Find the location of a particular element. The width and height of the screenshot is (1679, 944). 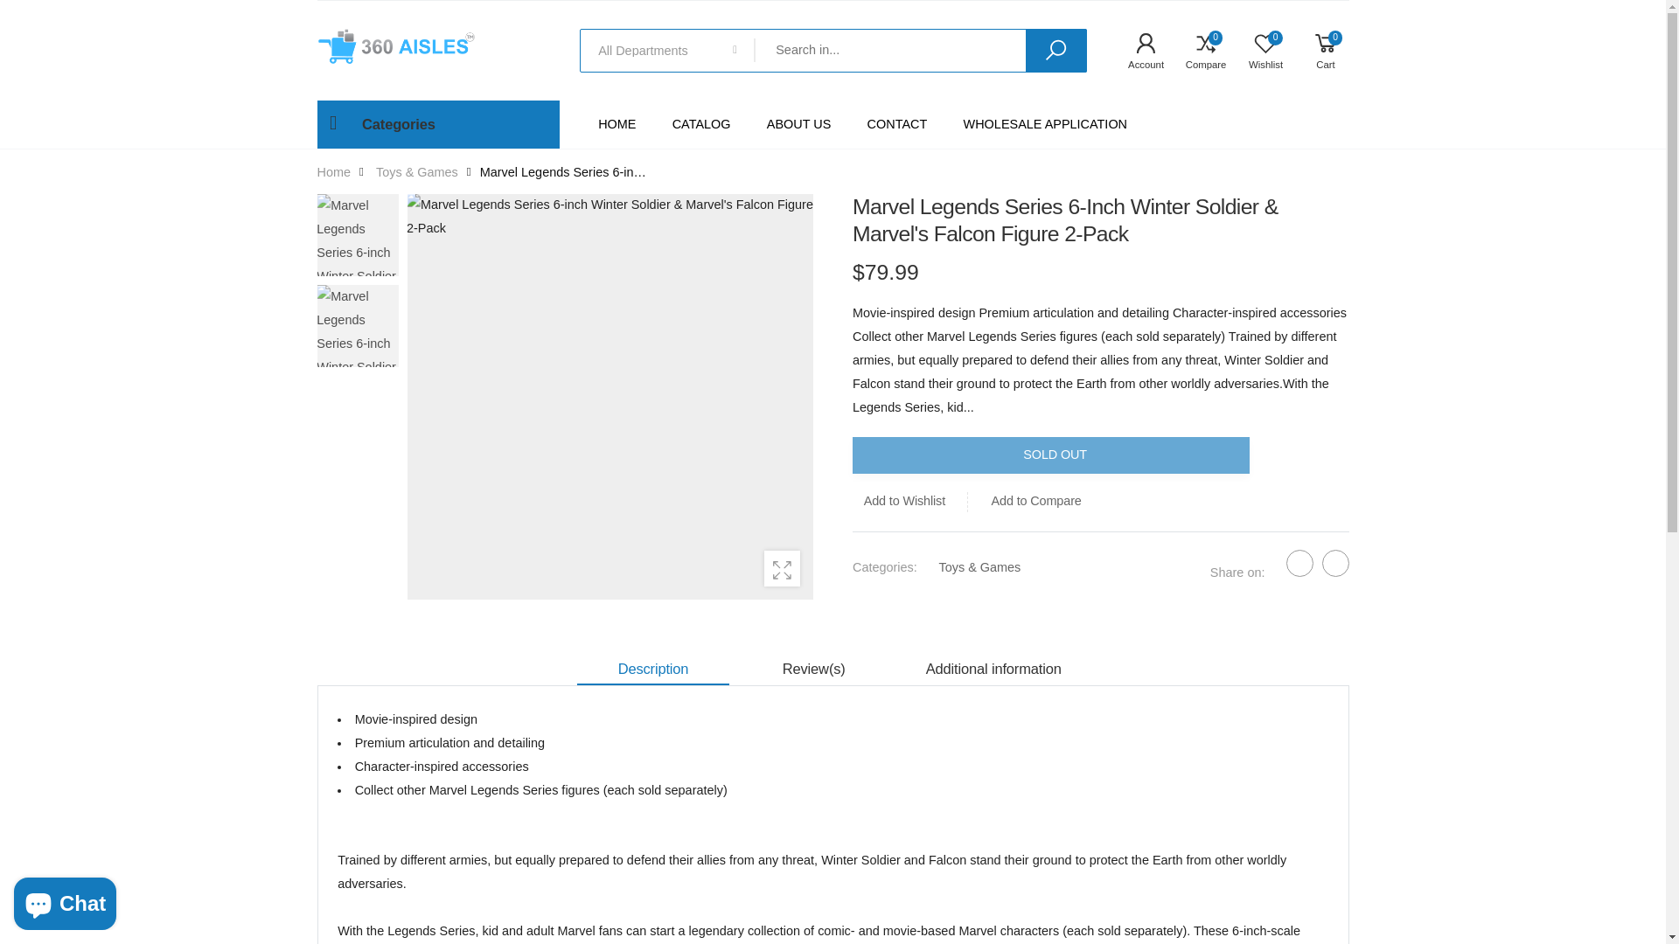

Categories is located at coordinates (437, 125).